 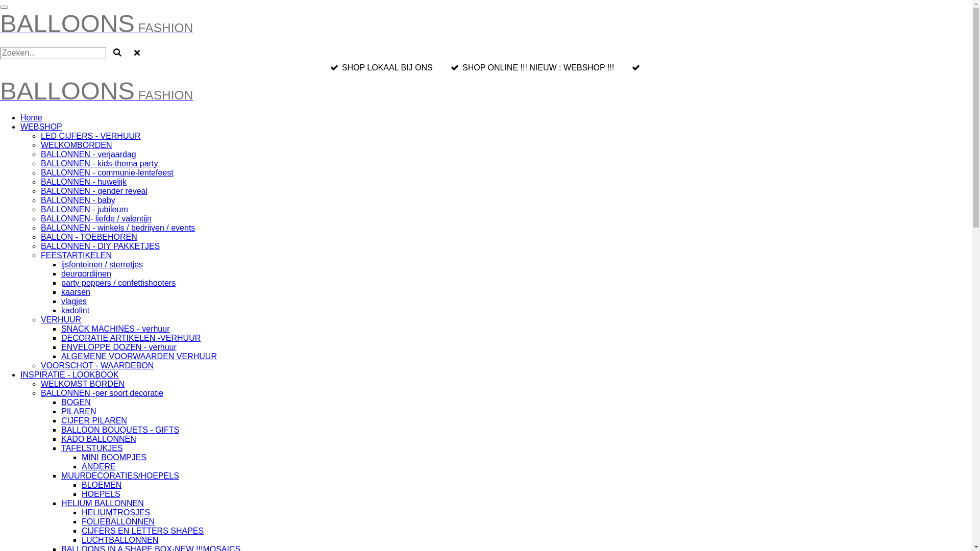 I want to click on BALLONNEN -per soort decoratie, so click(x=102, y=393).